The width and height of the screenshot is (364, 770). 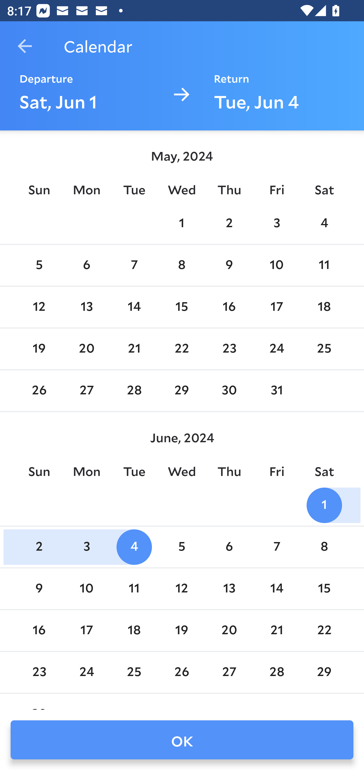 I want to click on 31, so click(x=277, y=391).